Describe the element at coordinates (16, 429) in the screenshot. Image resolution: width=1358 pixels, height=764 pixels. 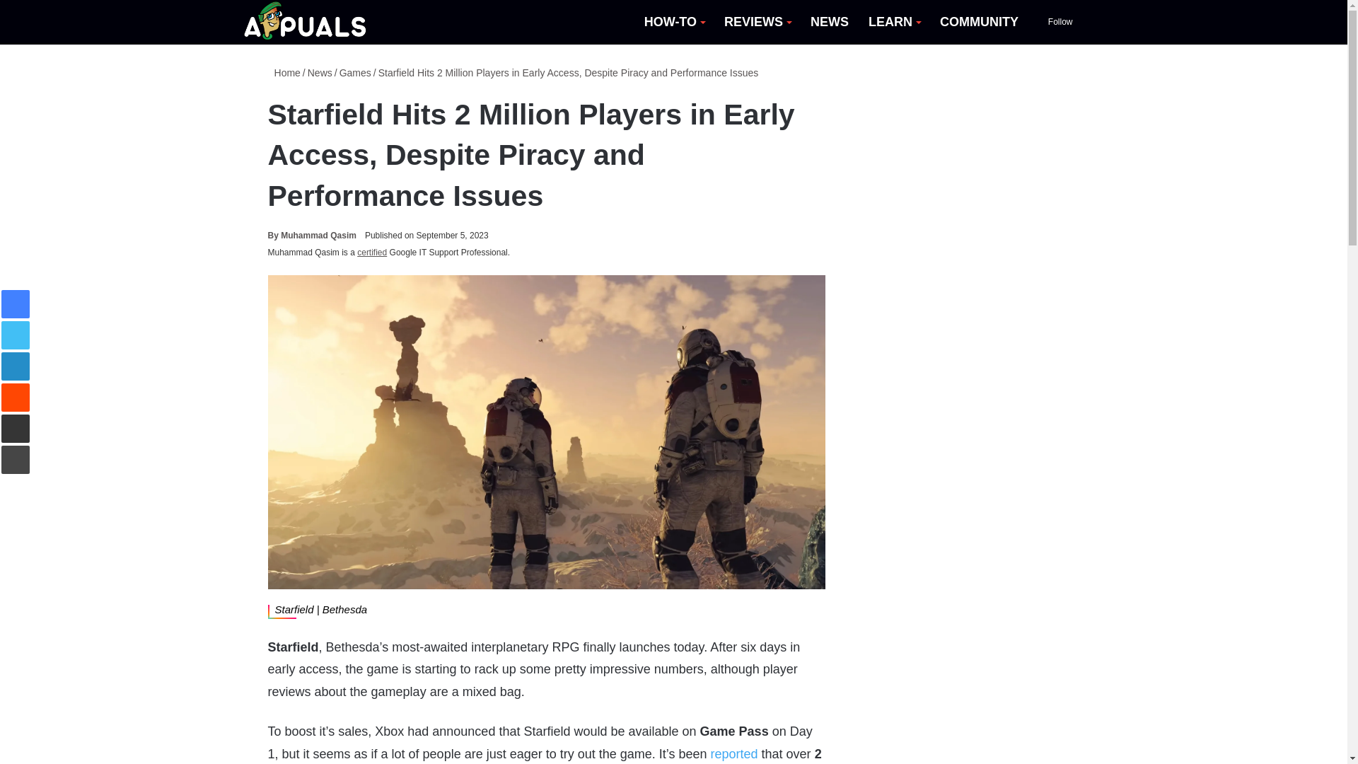
I see `Share via Email` at that location.